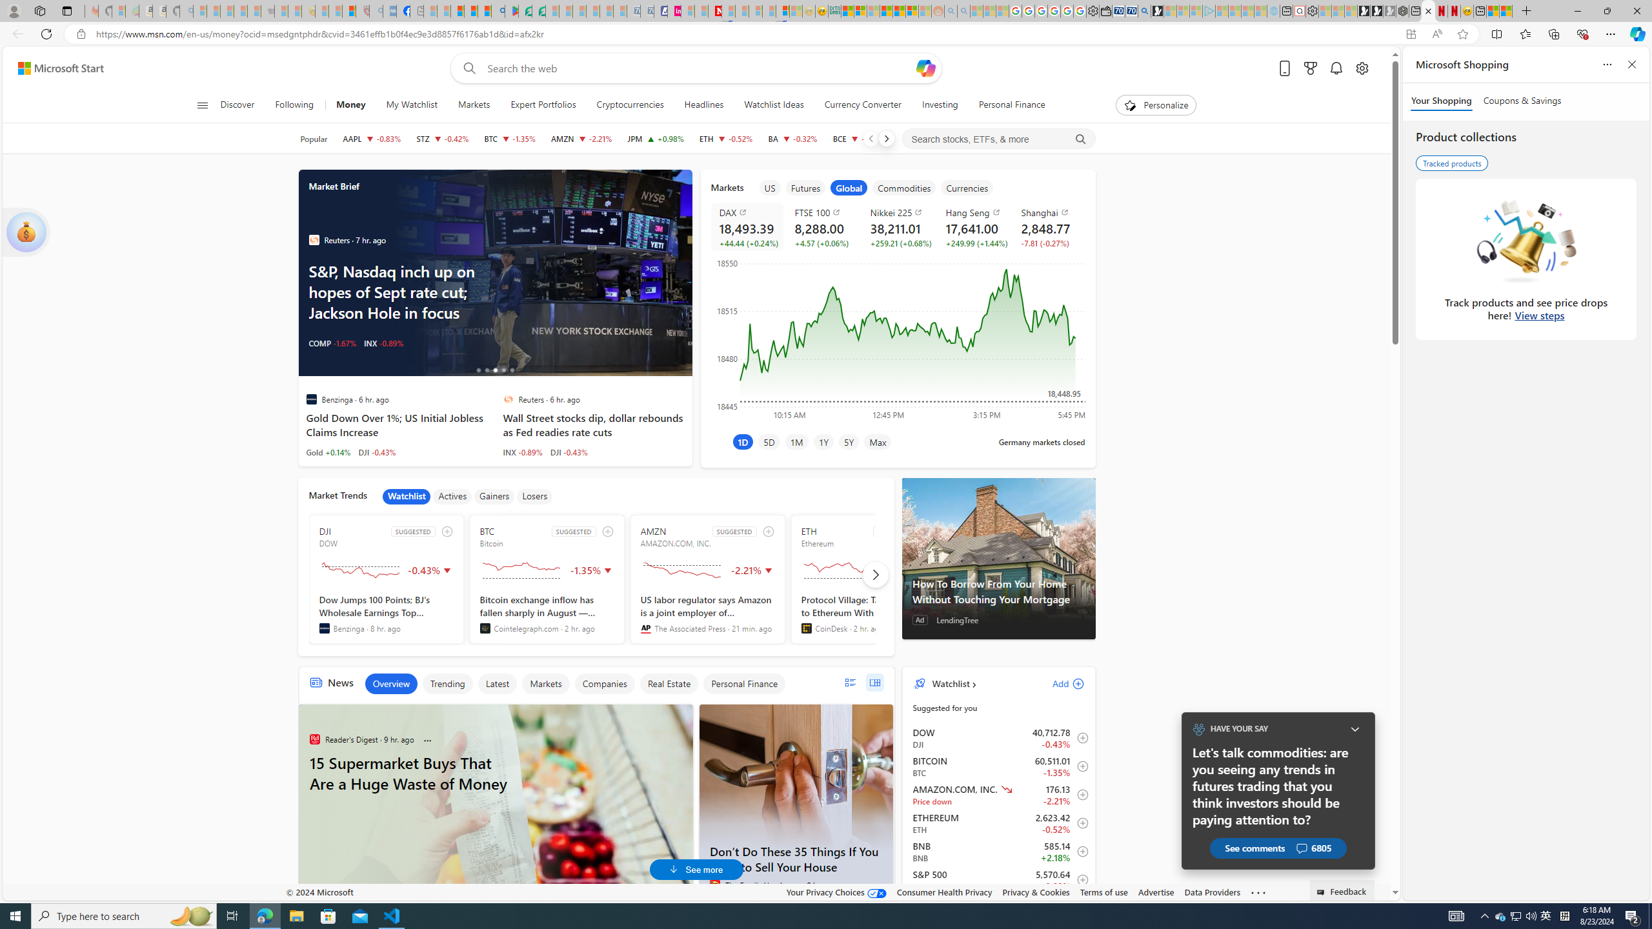 The width and height of the screenshot is (1652, 929). Describe the element at coordinates (847, 11) in the screenshot. I see `MSNBC - MSN` at that location.